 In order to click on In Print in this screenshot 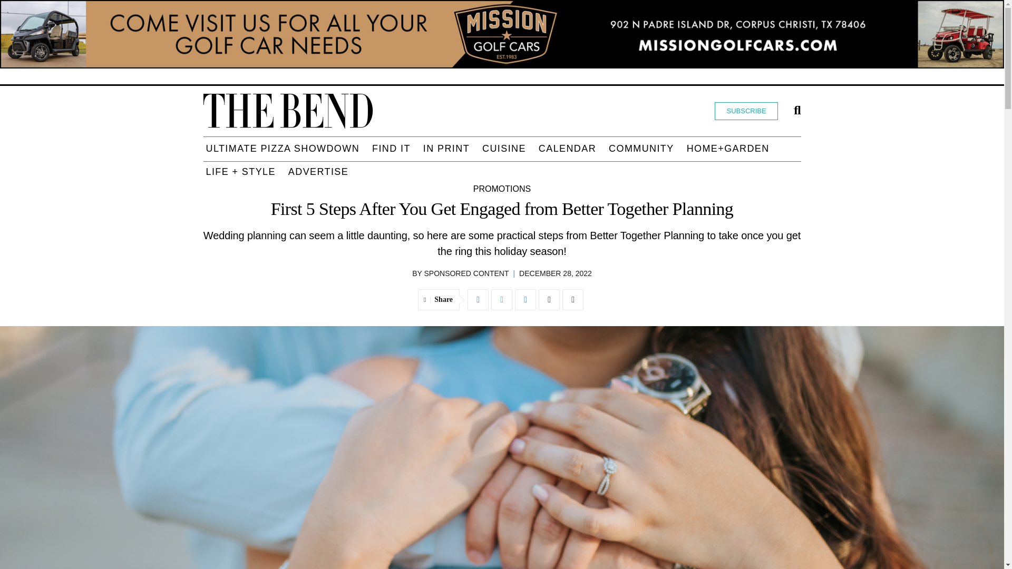, I will do `click(446, 149)`.